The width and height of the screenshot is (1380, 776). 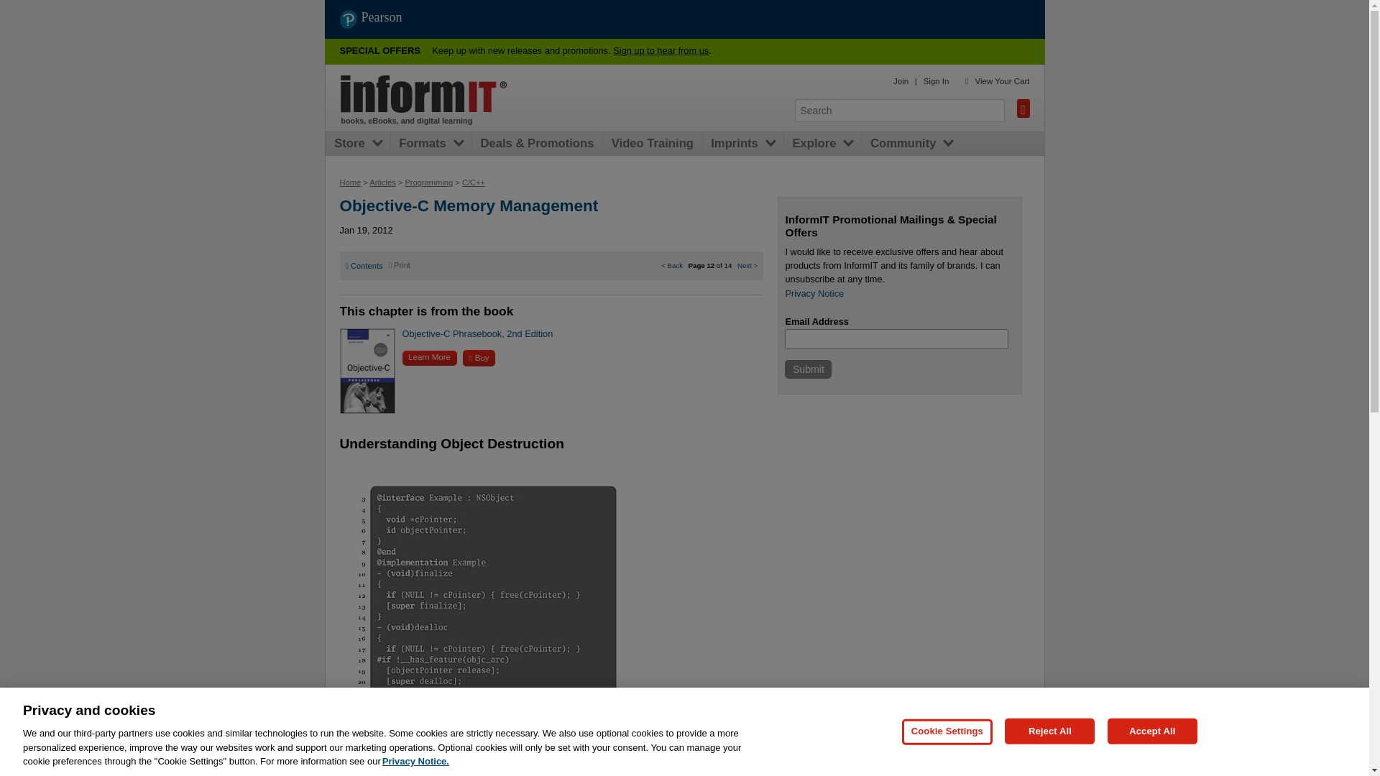 What do you see at coordinates (469, 205) in the screenshot?
I see `Objective-C Memory Management` at bounding box center [469, 205].